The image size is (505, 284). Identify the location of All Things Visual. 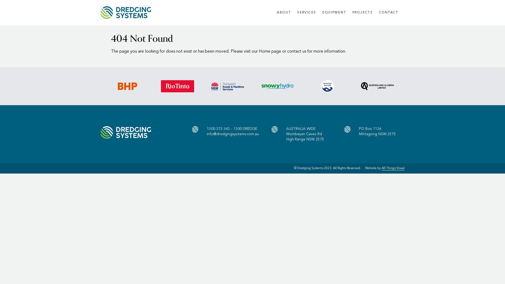
(393, 168).